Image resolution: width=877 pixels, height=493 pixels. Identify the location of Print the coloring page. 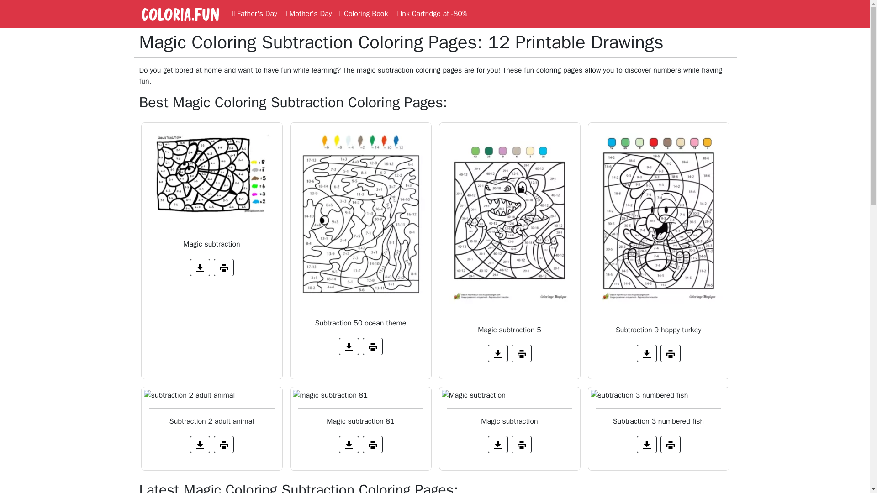
(224, 267).